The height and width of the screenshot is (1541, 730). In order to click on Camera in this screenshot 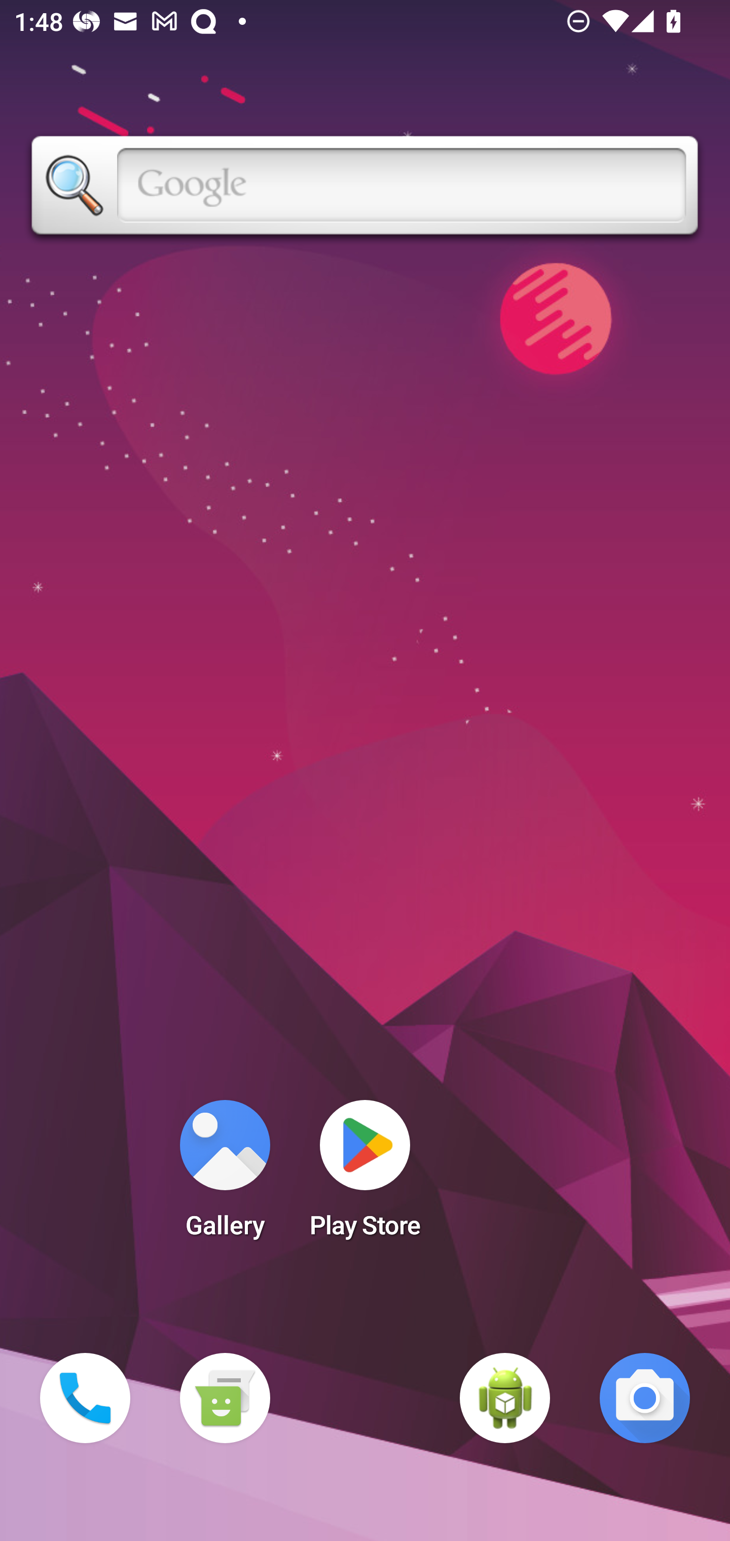, I will do `click(645, 1398)`.